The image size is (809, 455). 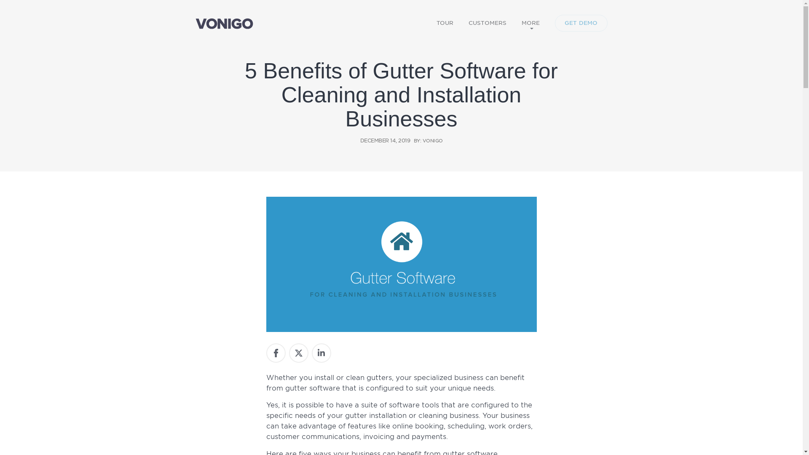 I want to click on Posts by Vonigo, so click(x=432, y=141).